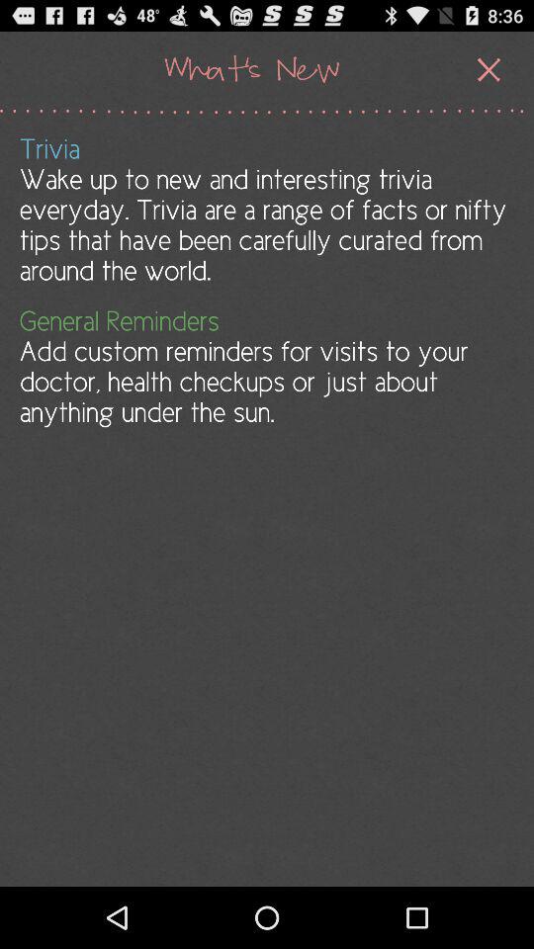  What do you see at coordinates (265, 366) in the screenshot?
I see `flip until general reminders add item` at bounding box center [265, 366].